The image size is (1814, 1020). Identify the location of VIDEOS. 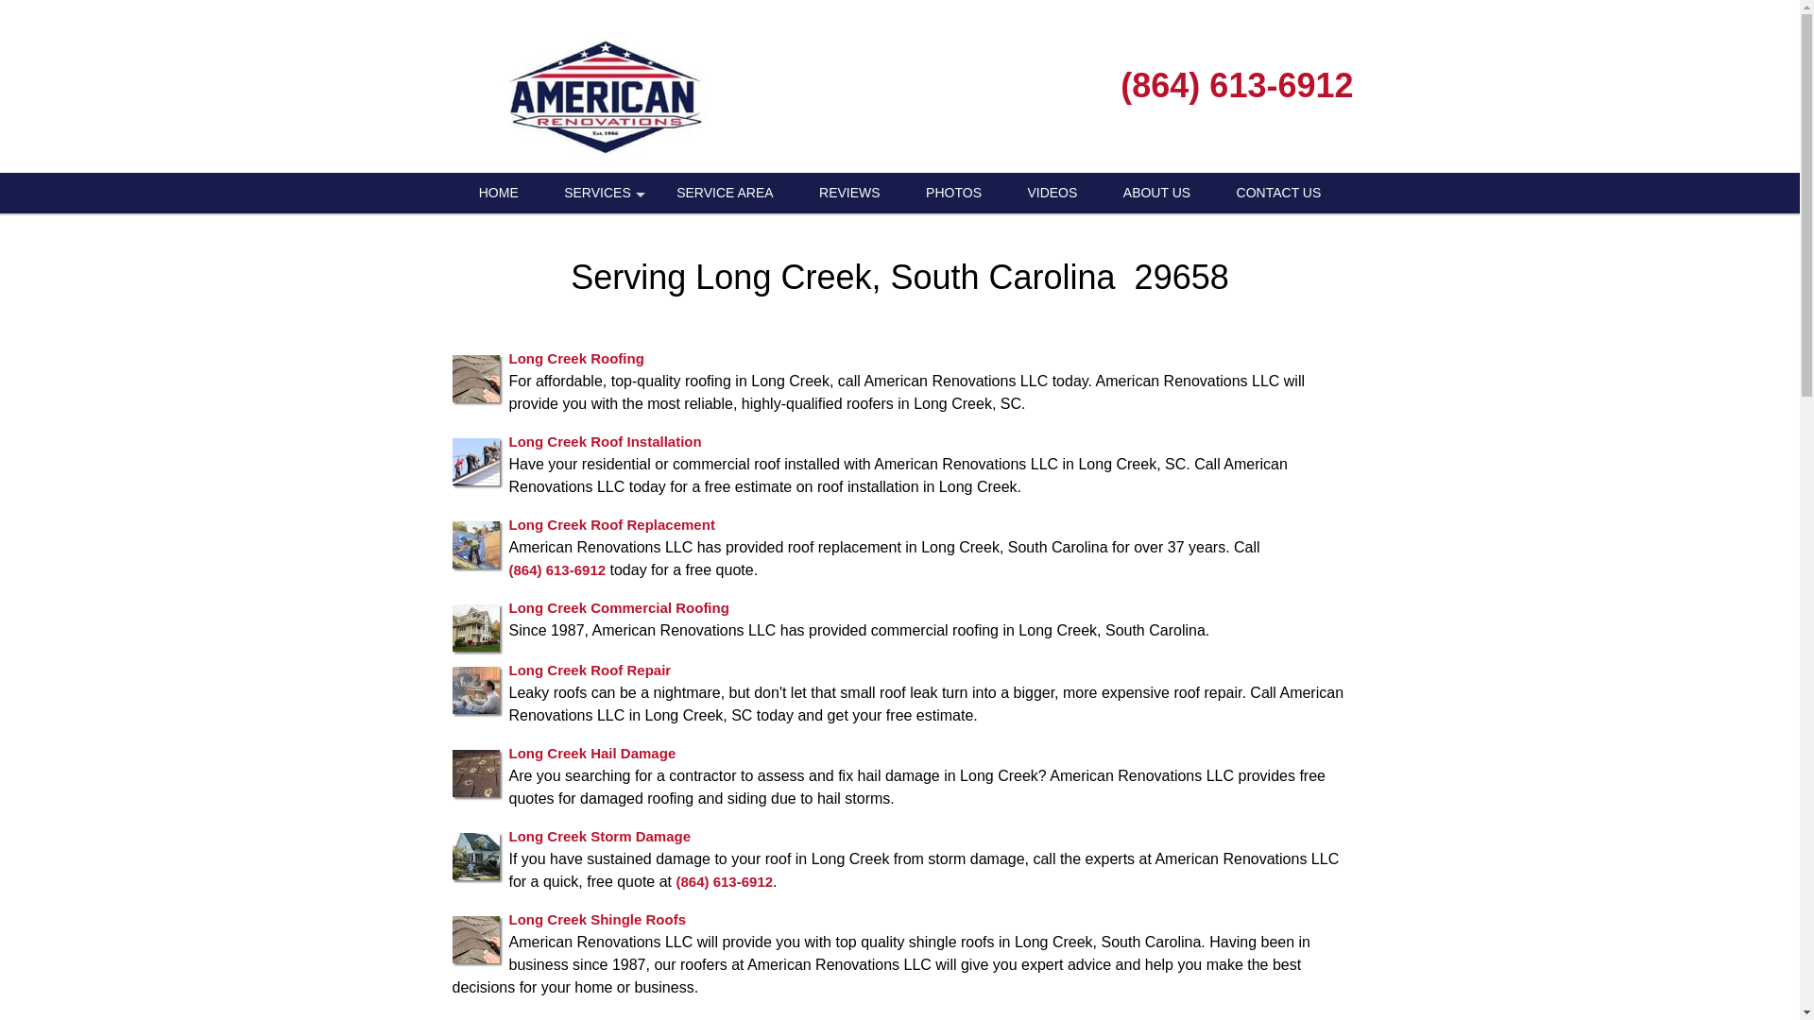
(1052, 193).